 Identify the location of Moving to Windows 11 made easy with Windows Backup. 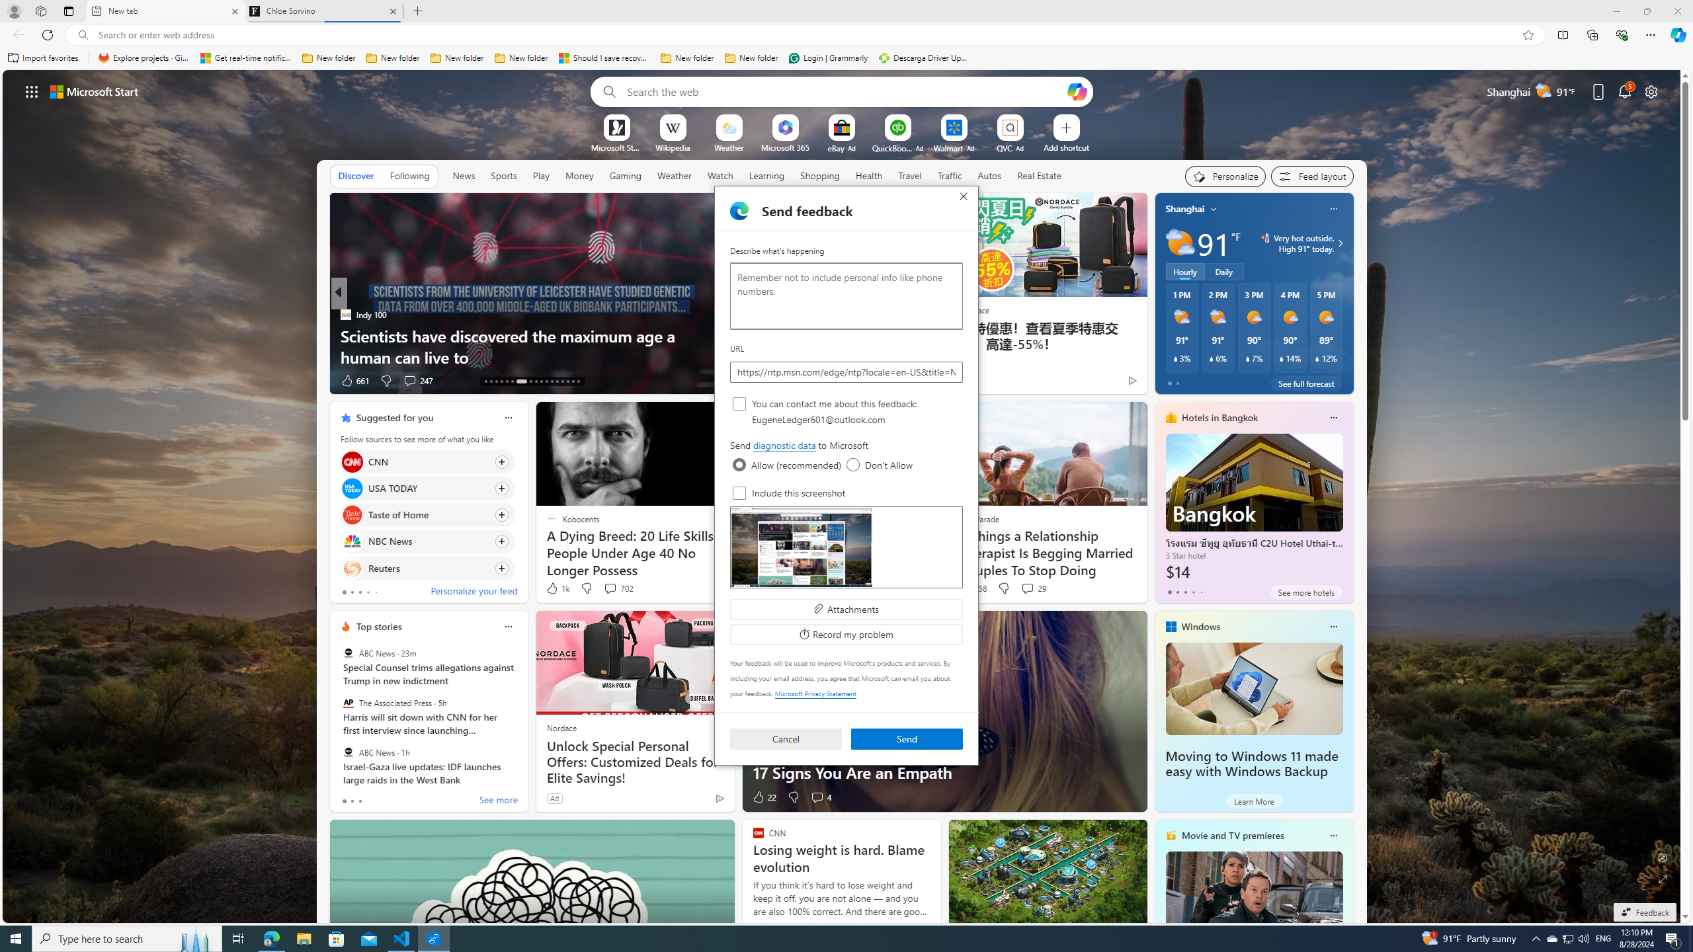
(1251, 764).